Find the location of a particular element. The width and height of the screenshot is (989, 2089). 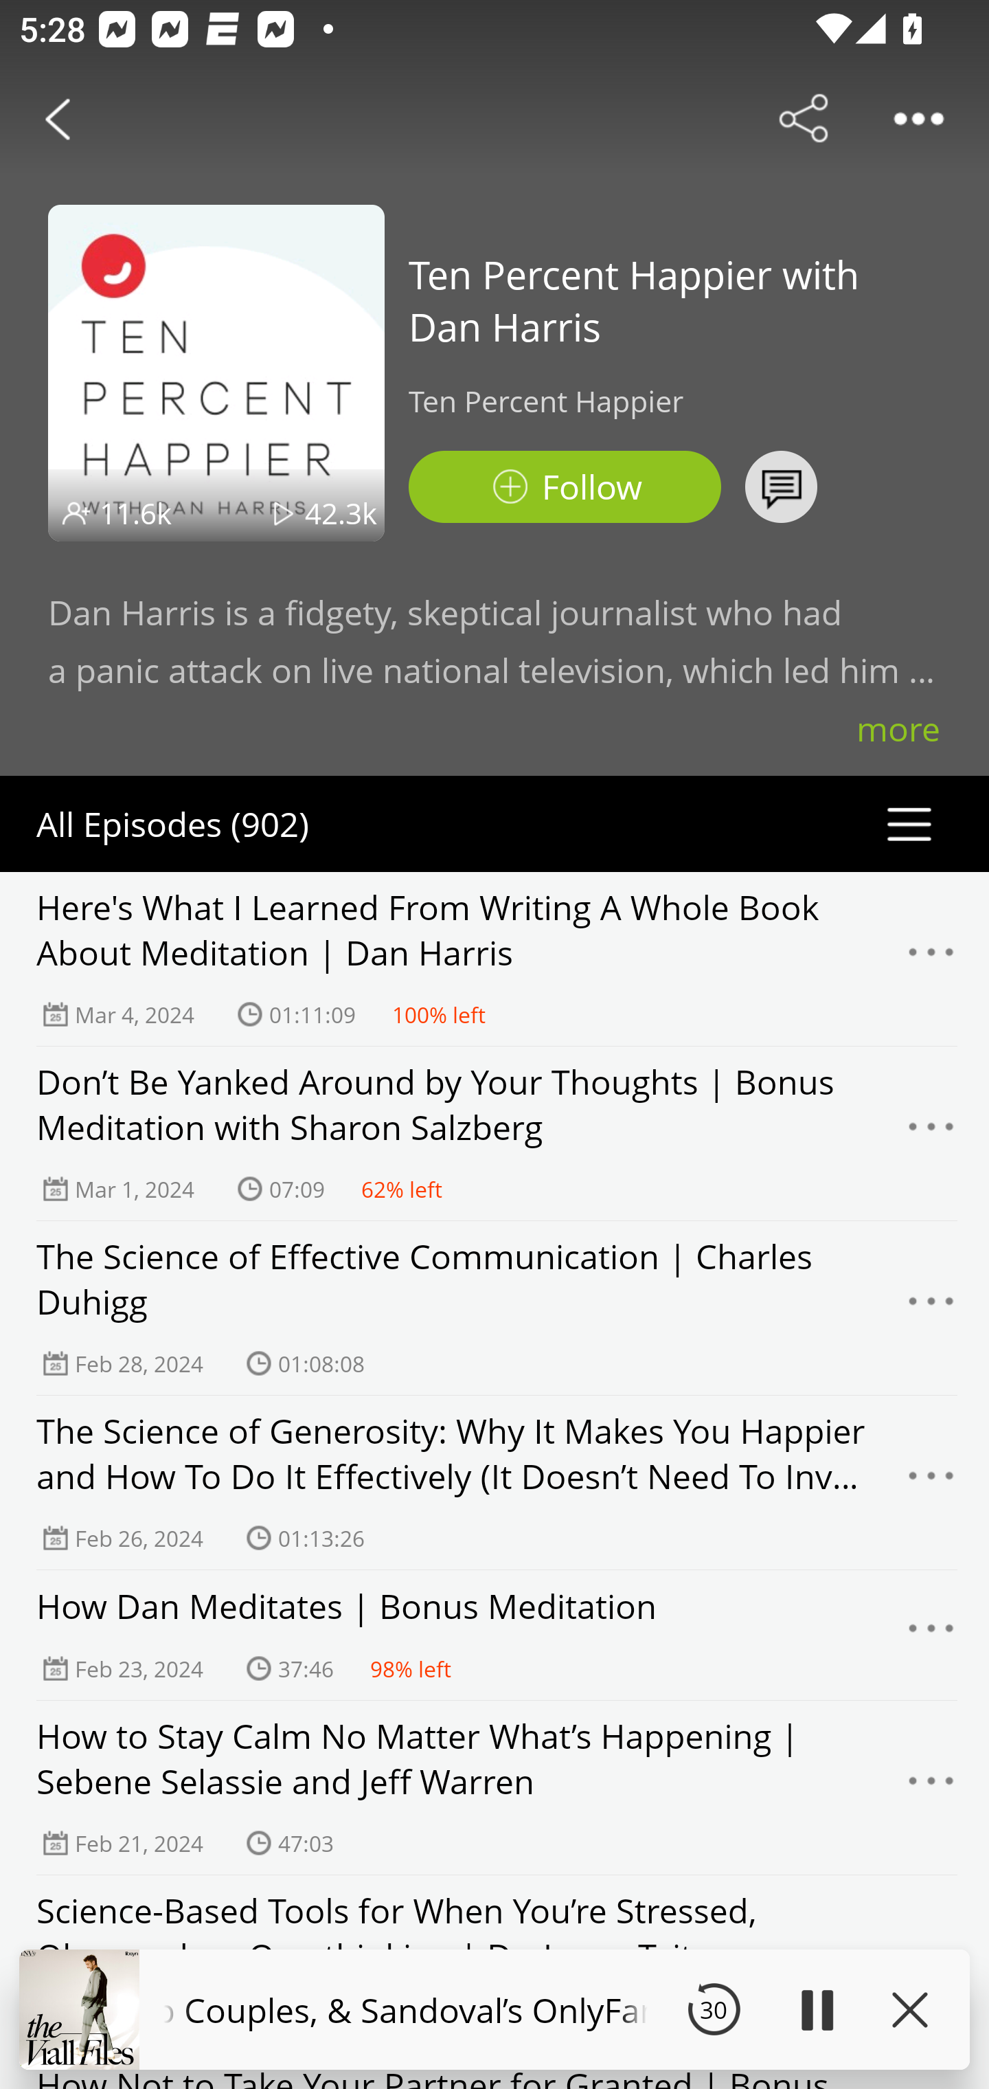

Menu is located at coordinates (931, 1308).